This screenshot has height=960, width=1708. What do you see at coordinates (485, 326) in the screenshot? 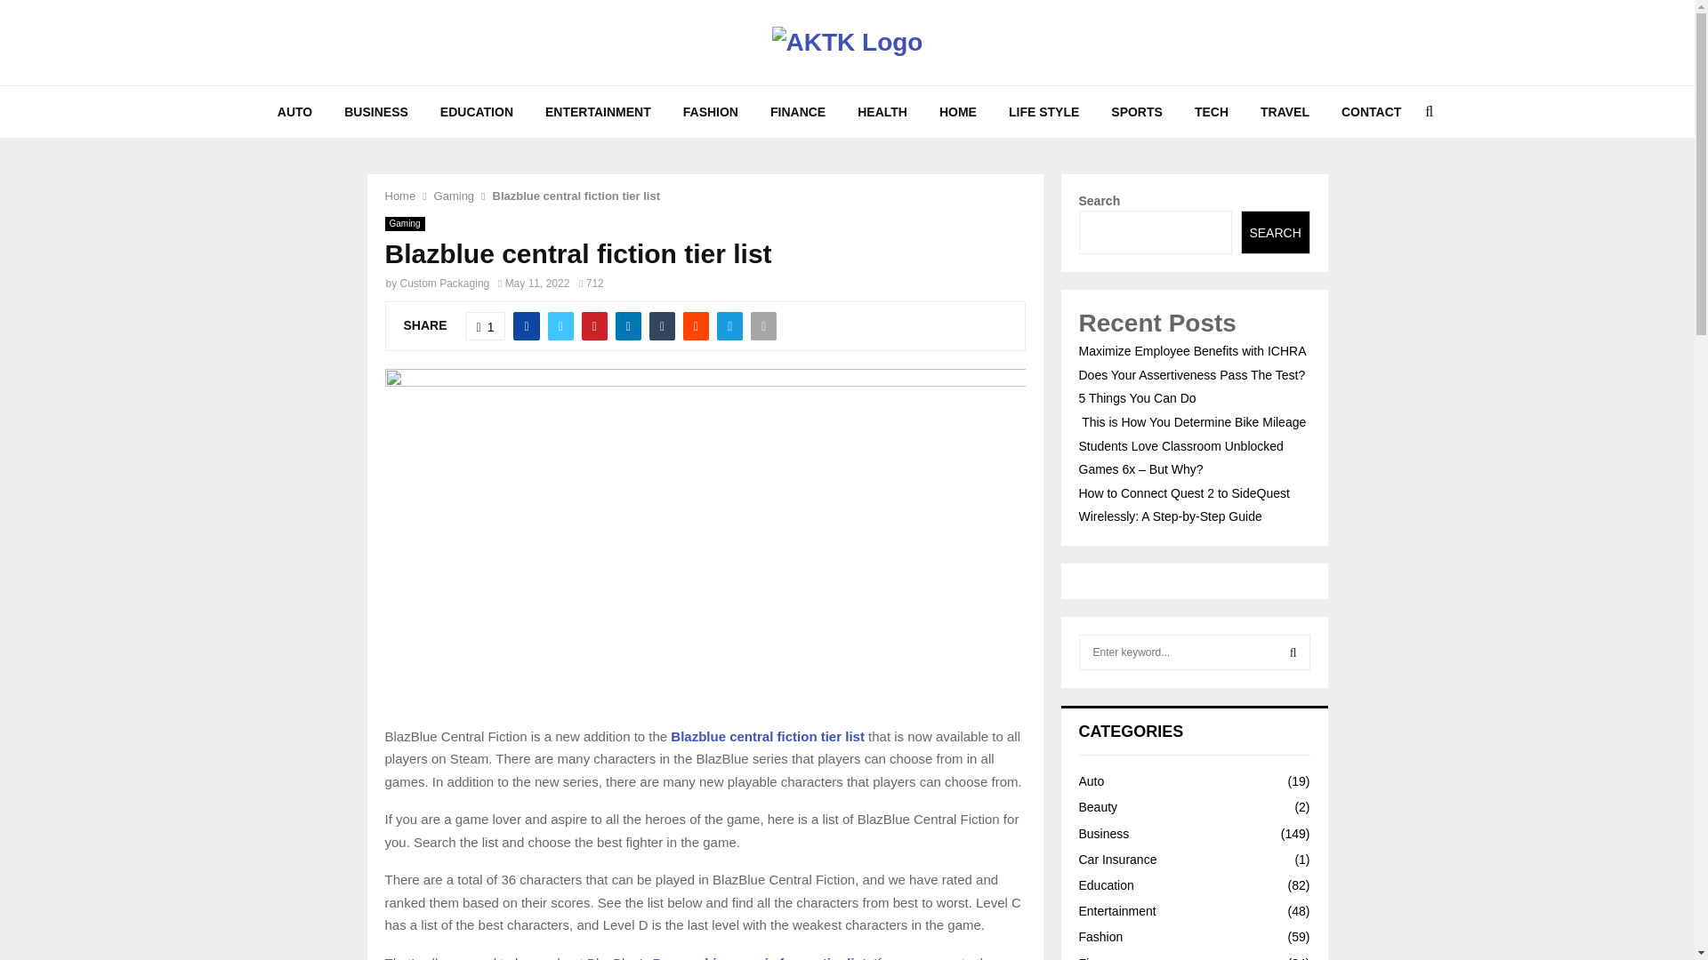
I see `1` at bounding box center [485, 326].